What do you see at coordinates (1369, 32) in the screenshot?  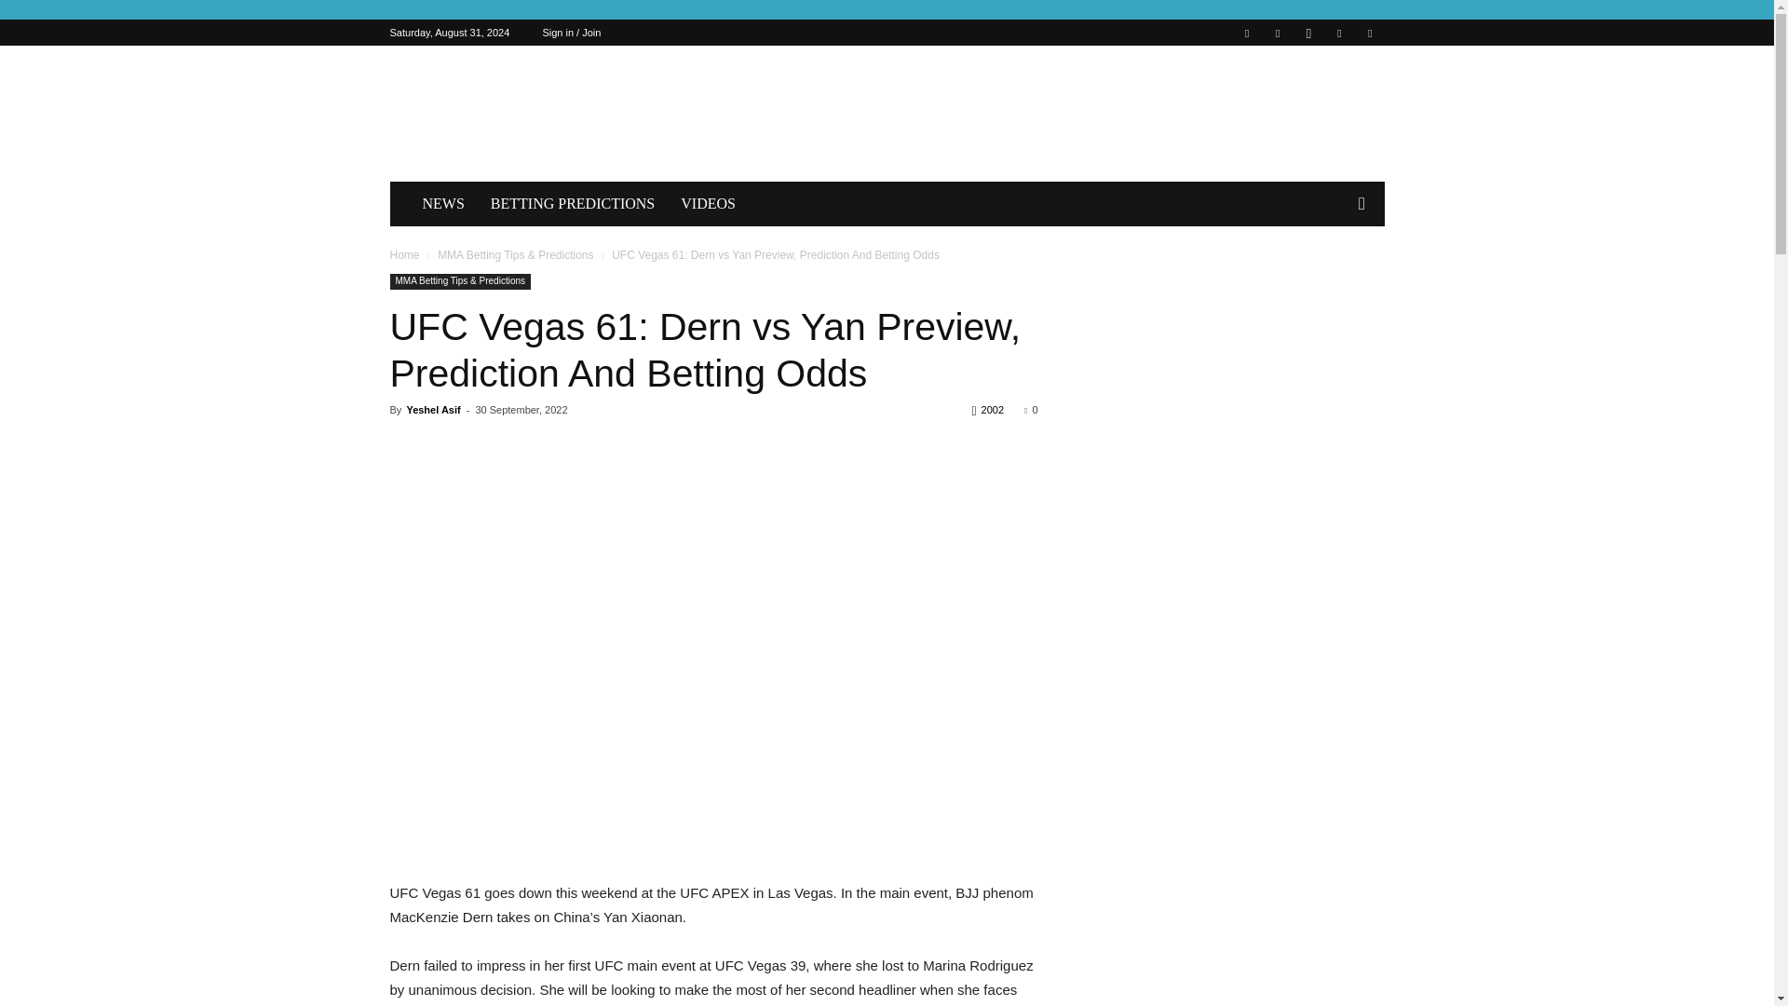 I see `Youtube` at bounding box center [1369, 32].